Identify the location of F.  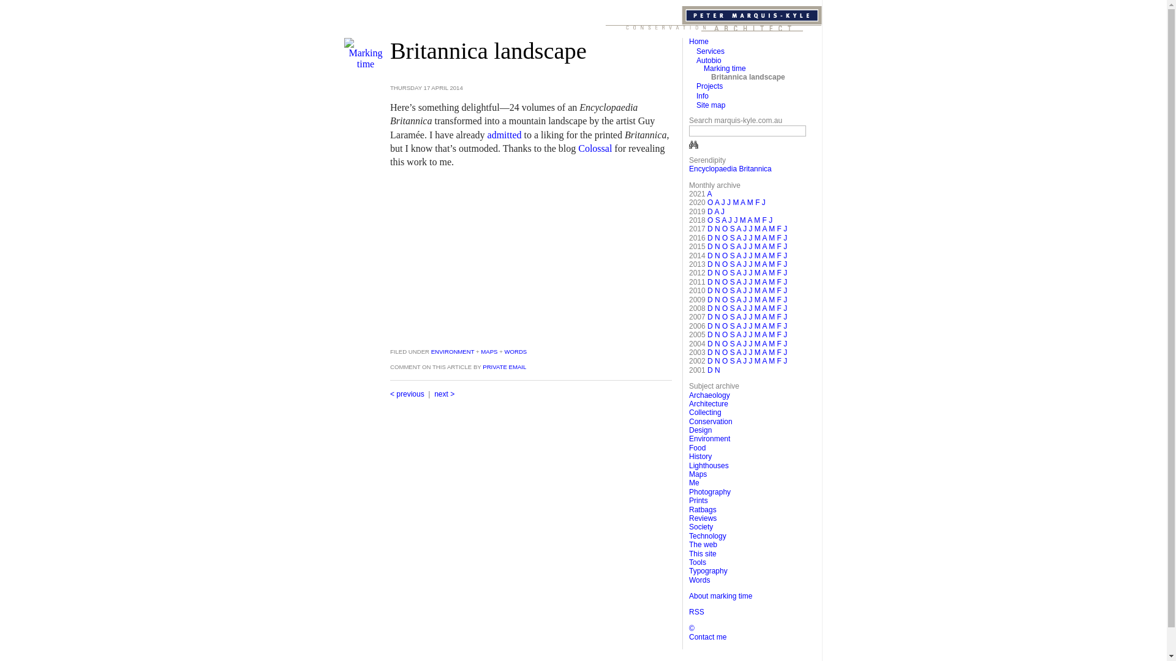
(779, 335).